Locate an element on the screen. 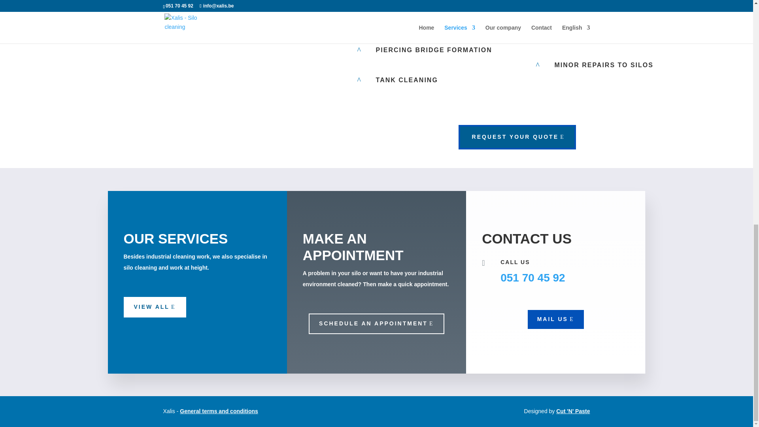 This screenshot has height=427, width=759. MAIL US is located at coordinates (555, 319).